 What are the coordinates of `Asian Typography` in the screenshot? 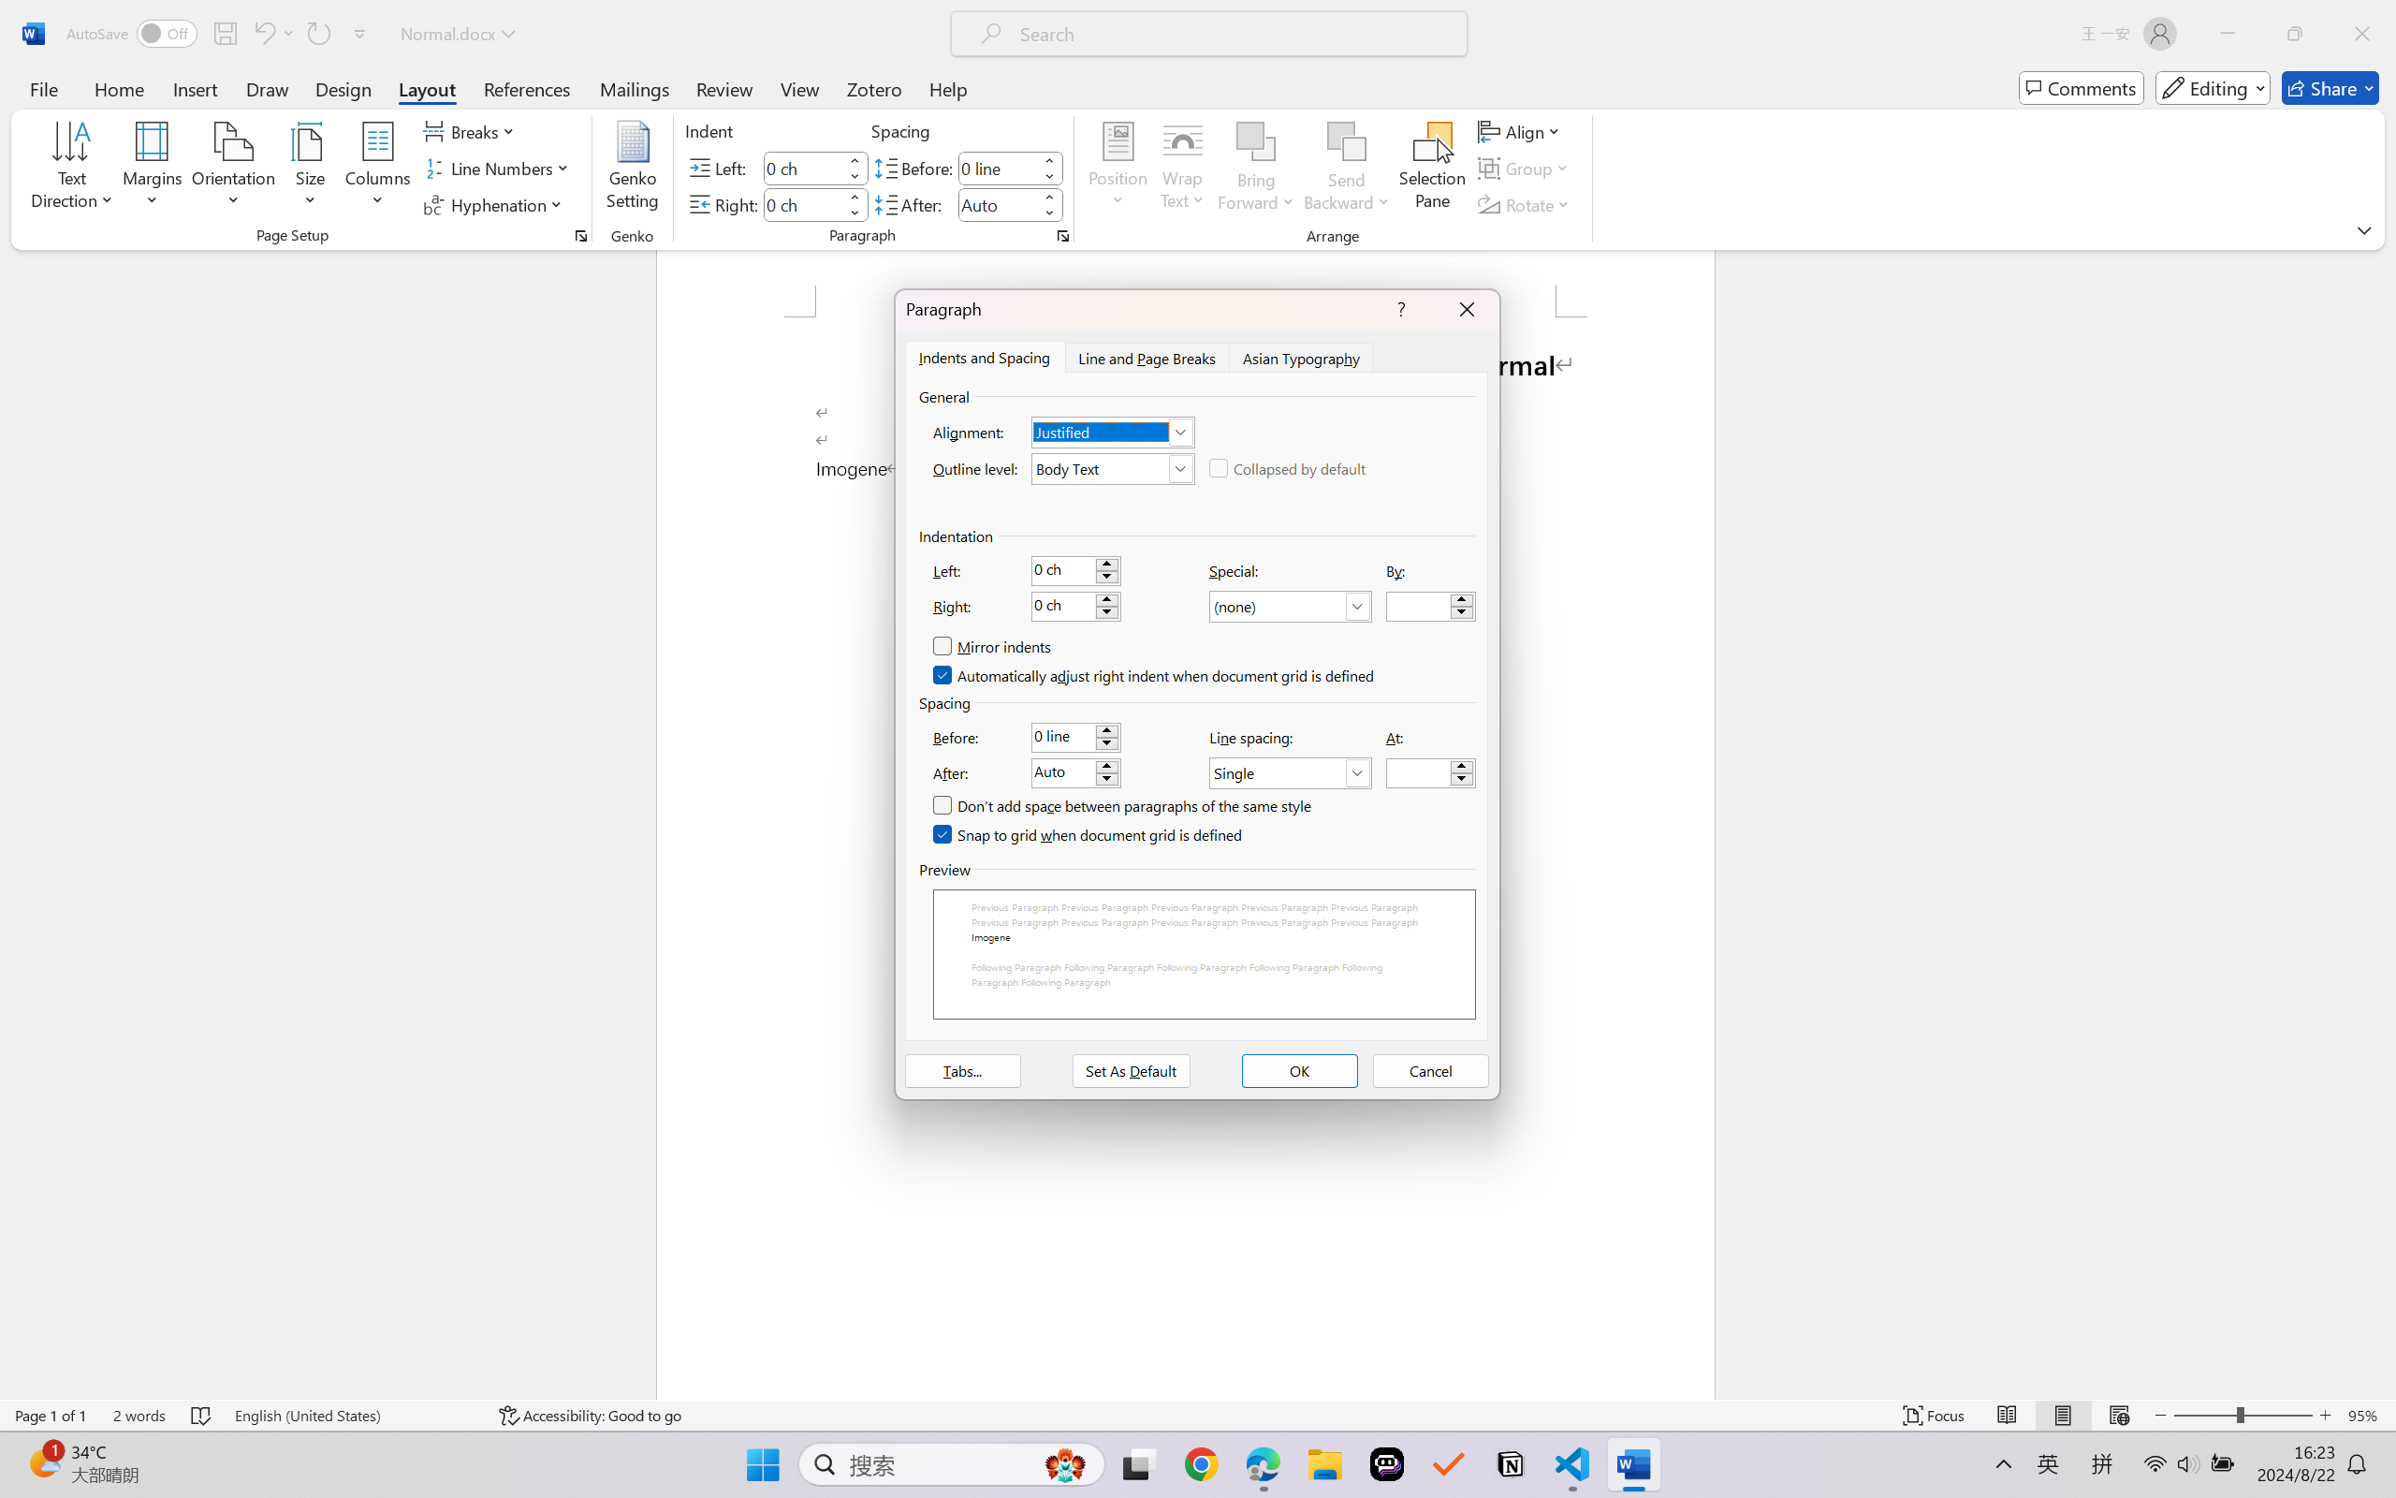 It's located at (1302, 357).